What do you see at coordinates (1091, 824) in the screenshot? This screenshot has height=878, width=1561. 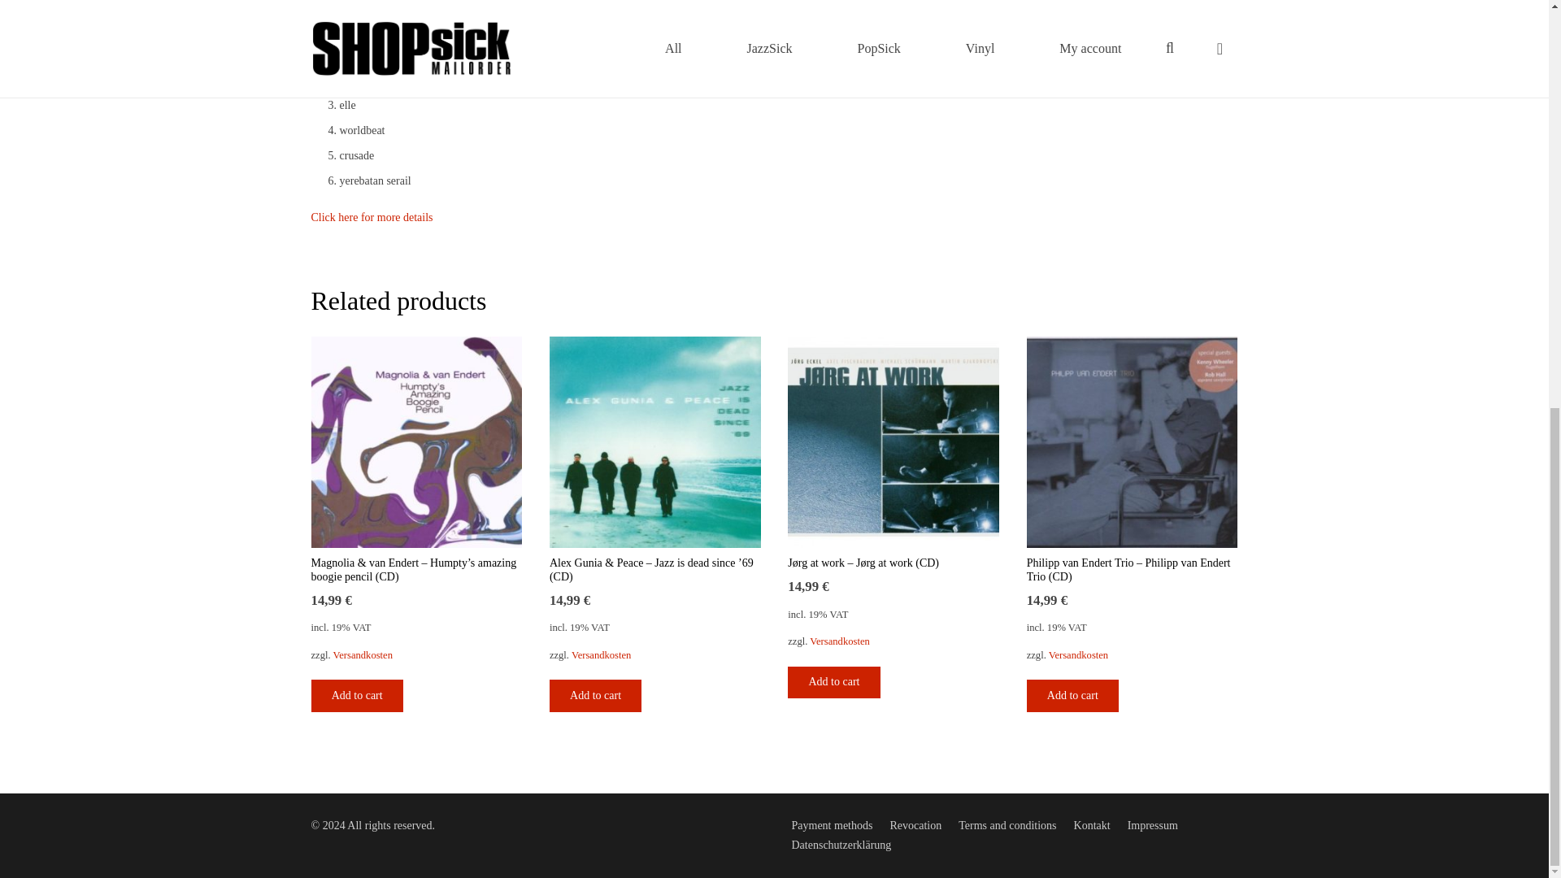 I see `Kontakt` at bounding box center [1091, 824].